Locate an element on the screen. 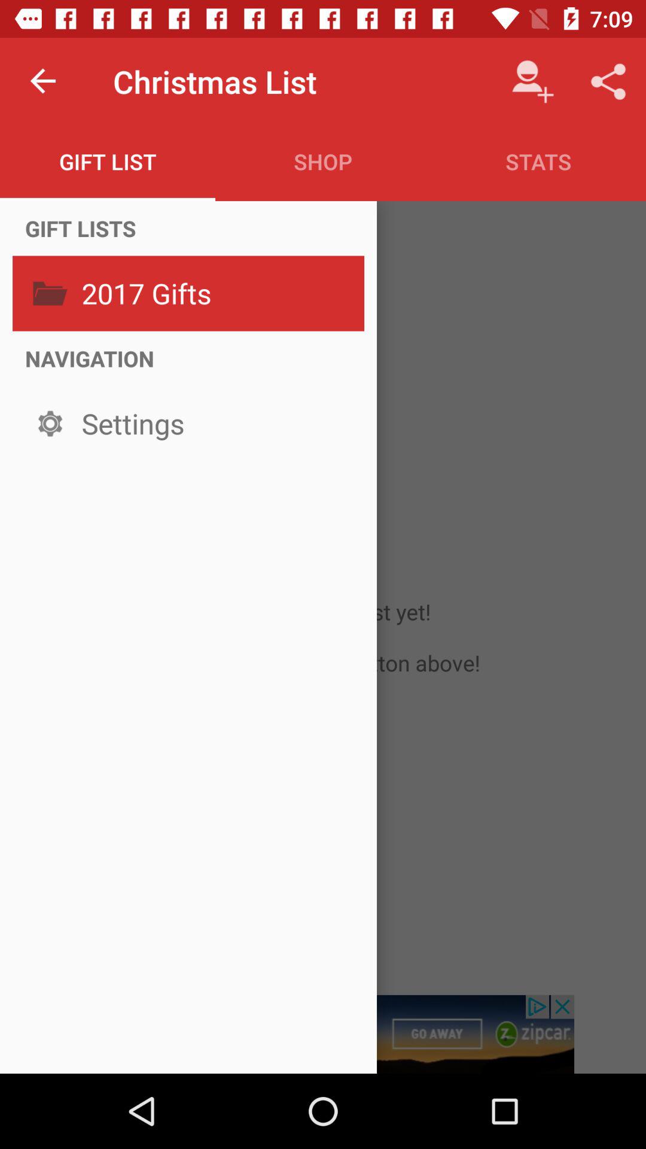  click the stats icon is located at coordinates (538, 162).